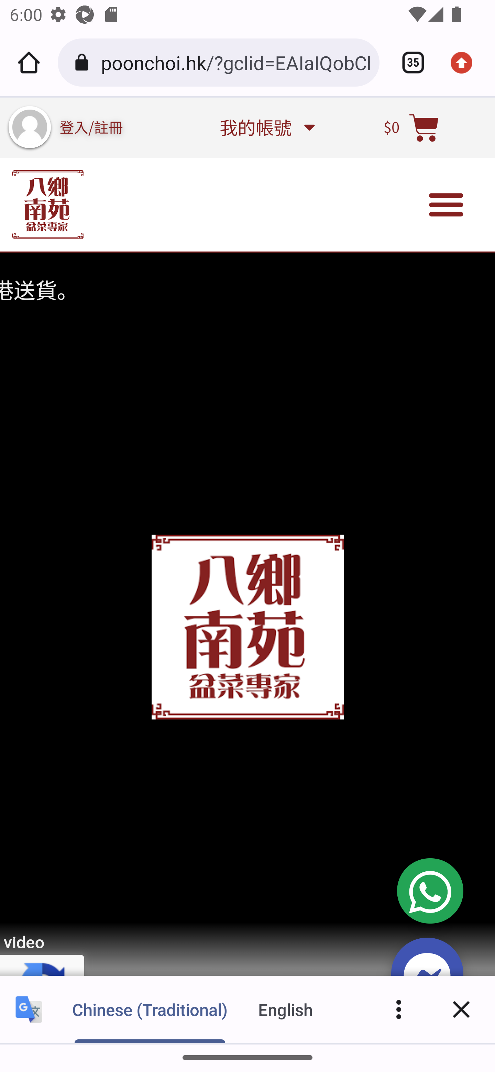 Image resolution: width=495 pixels, height=1072 pixels. Describe the element at coordinates (461, 1009) in the screenshot. I see `Close` at that location.